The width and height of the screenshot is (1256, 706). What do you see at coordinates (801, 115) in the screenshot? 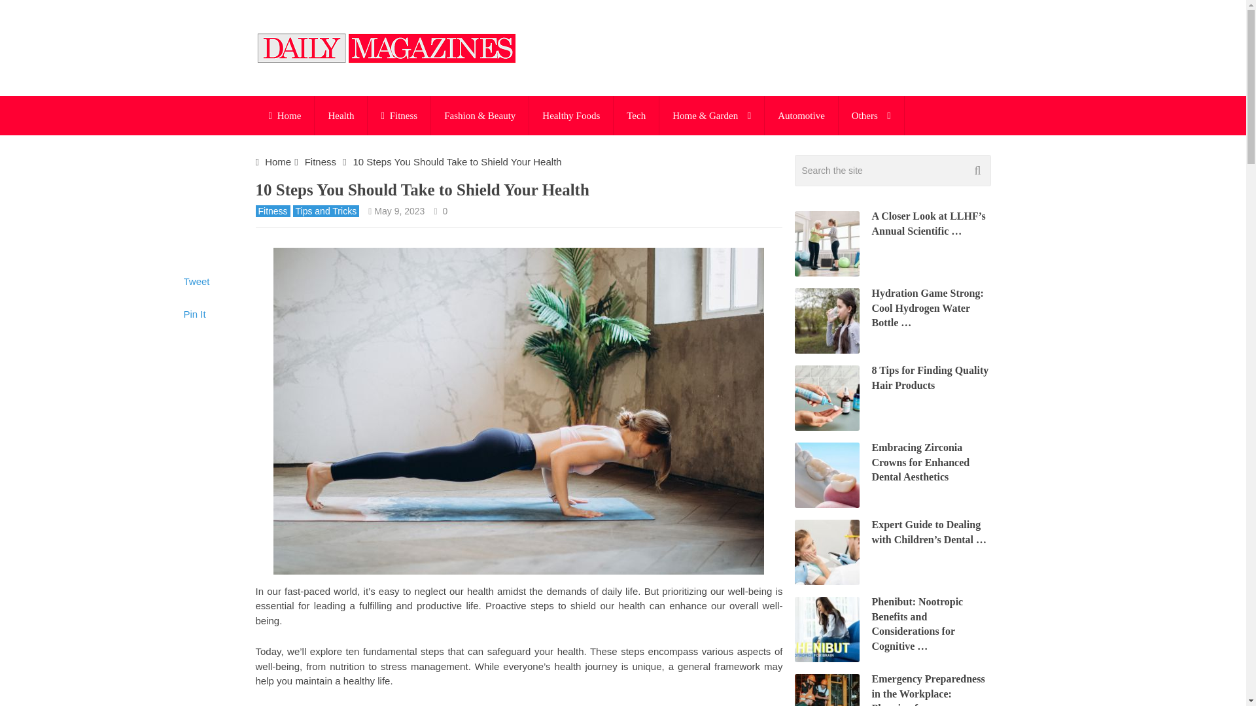
I see `Automotive` at bounding box center [801, 115].